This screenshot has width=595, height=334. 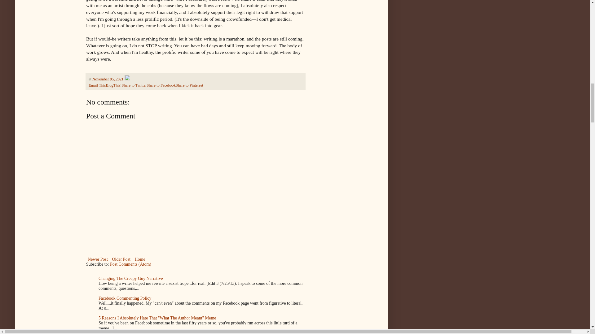 What do you see at coordinates (113, 85) in the screenshot?
I see `BlogThis!` at bounding box center [113, 85].